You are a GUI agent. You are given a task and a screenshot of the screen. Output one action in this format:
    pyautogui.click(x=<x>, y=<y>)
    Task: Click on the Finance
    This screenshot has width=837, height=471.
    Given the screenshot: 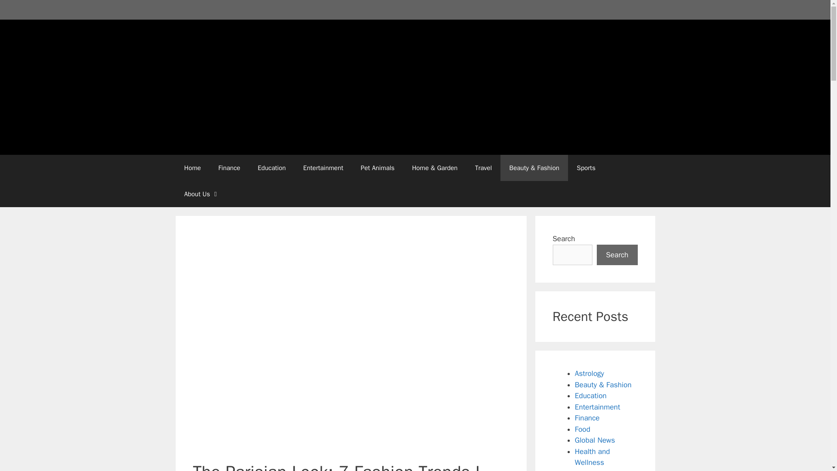 What is the action you would take?
    pyautogui.click(x=587, y=418)
    